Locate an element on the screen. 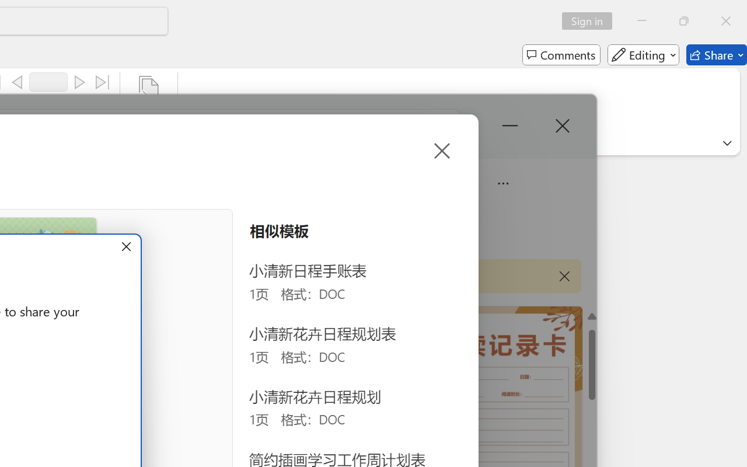 The height and width of the screenshot is (467, 747). Last is located at coordinates (103, 82).